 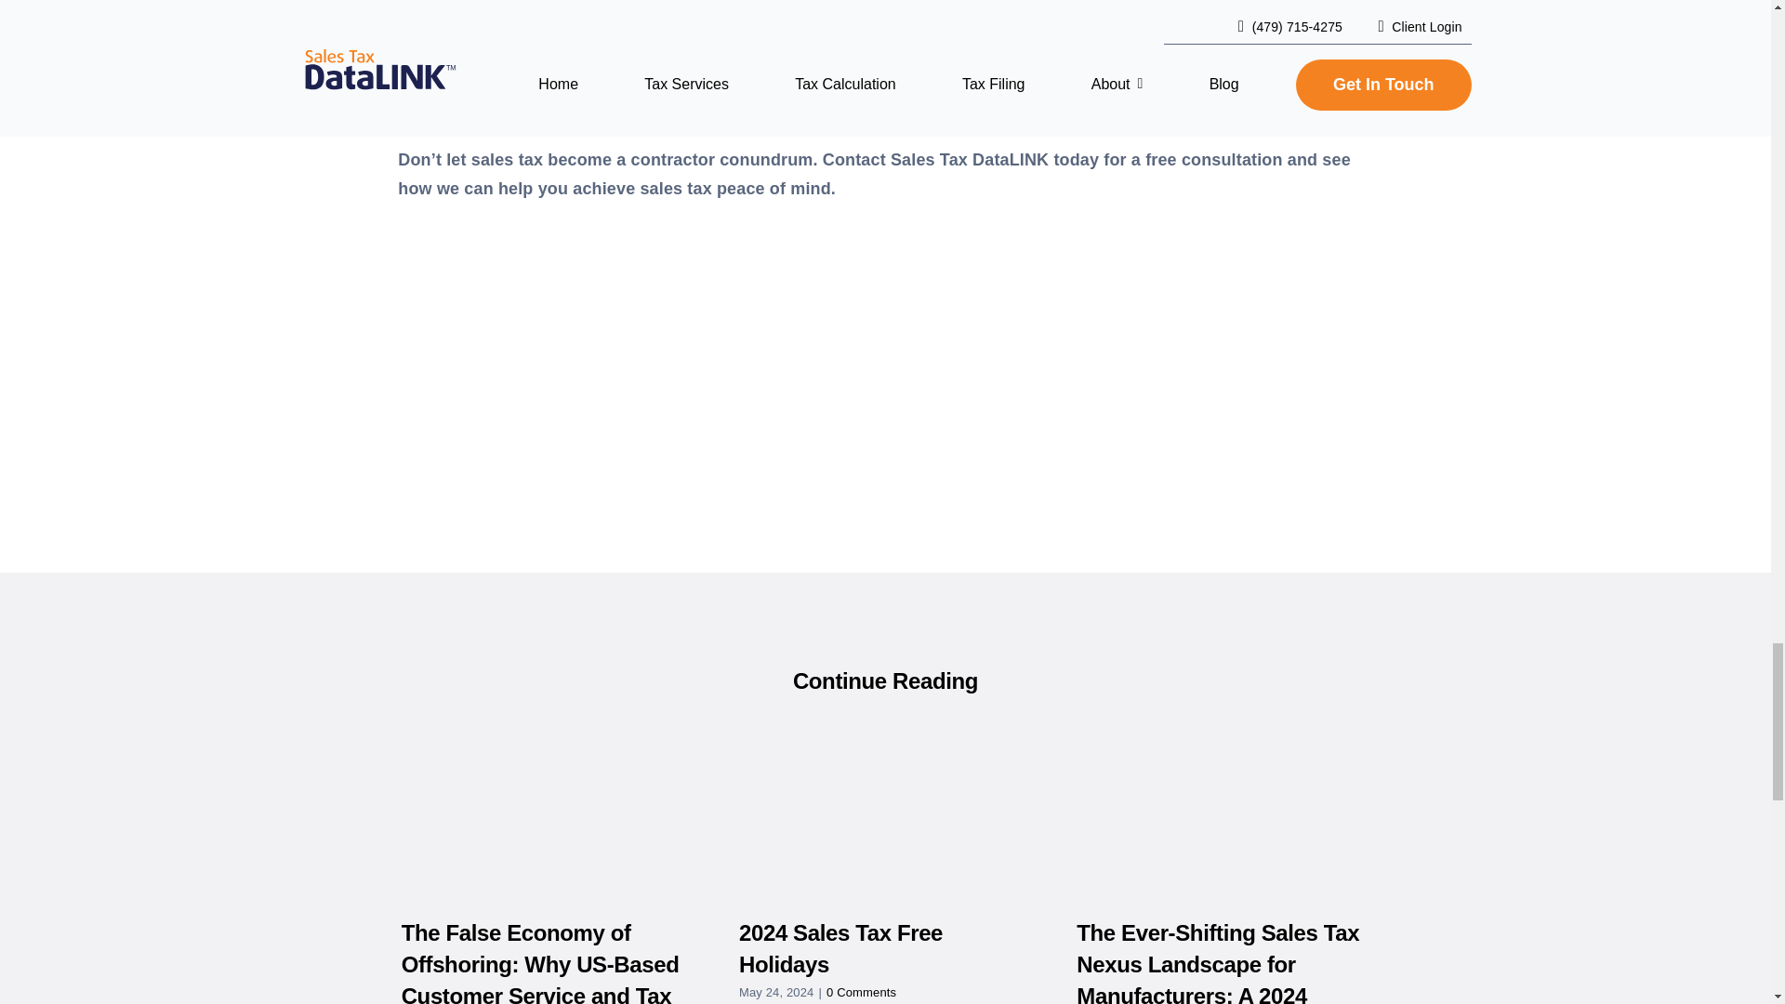 What do you see at coordinates (840, 948) in the screenshot?
I see `2024 Sales Tax Free Holidays` at bounding box center [840, 948].